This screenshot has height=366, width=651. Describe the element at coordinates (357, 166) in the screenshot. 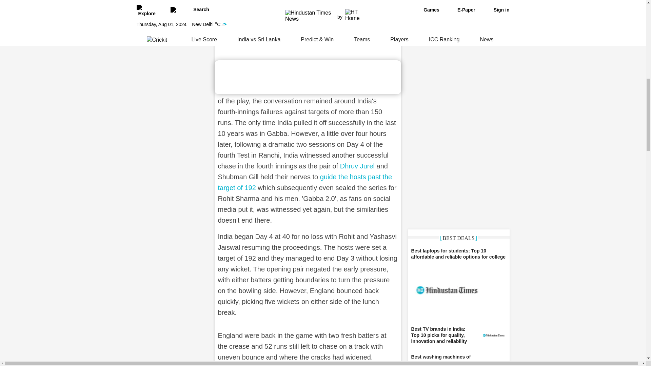

I see `Dhruv Jurel` at that location.